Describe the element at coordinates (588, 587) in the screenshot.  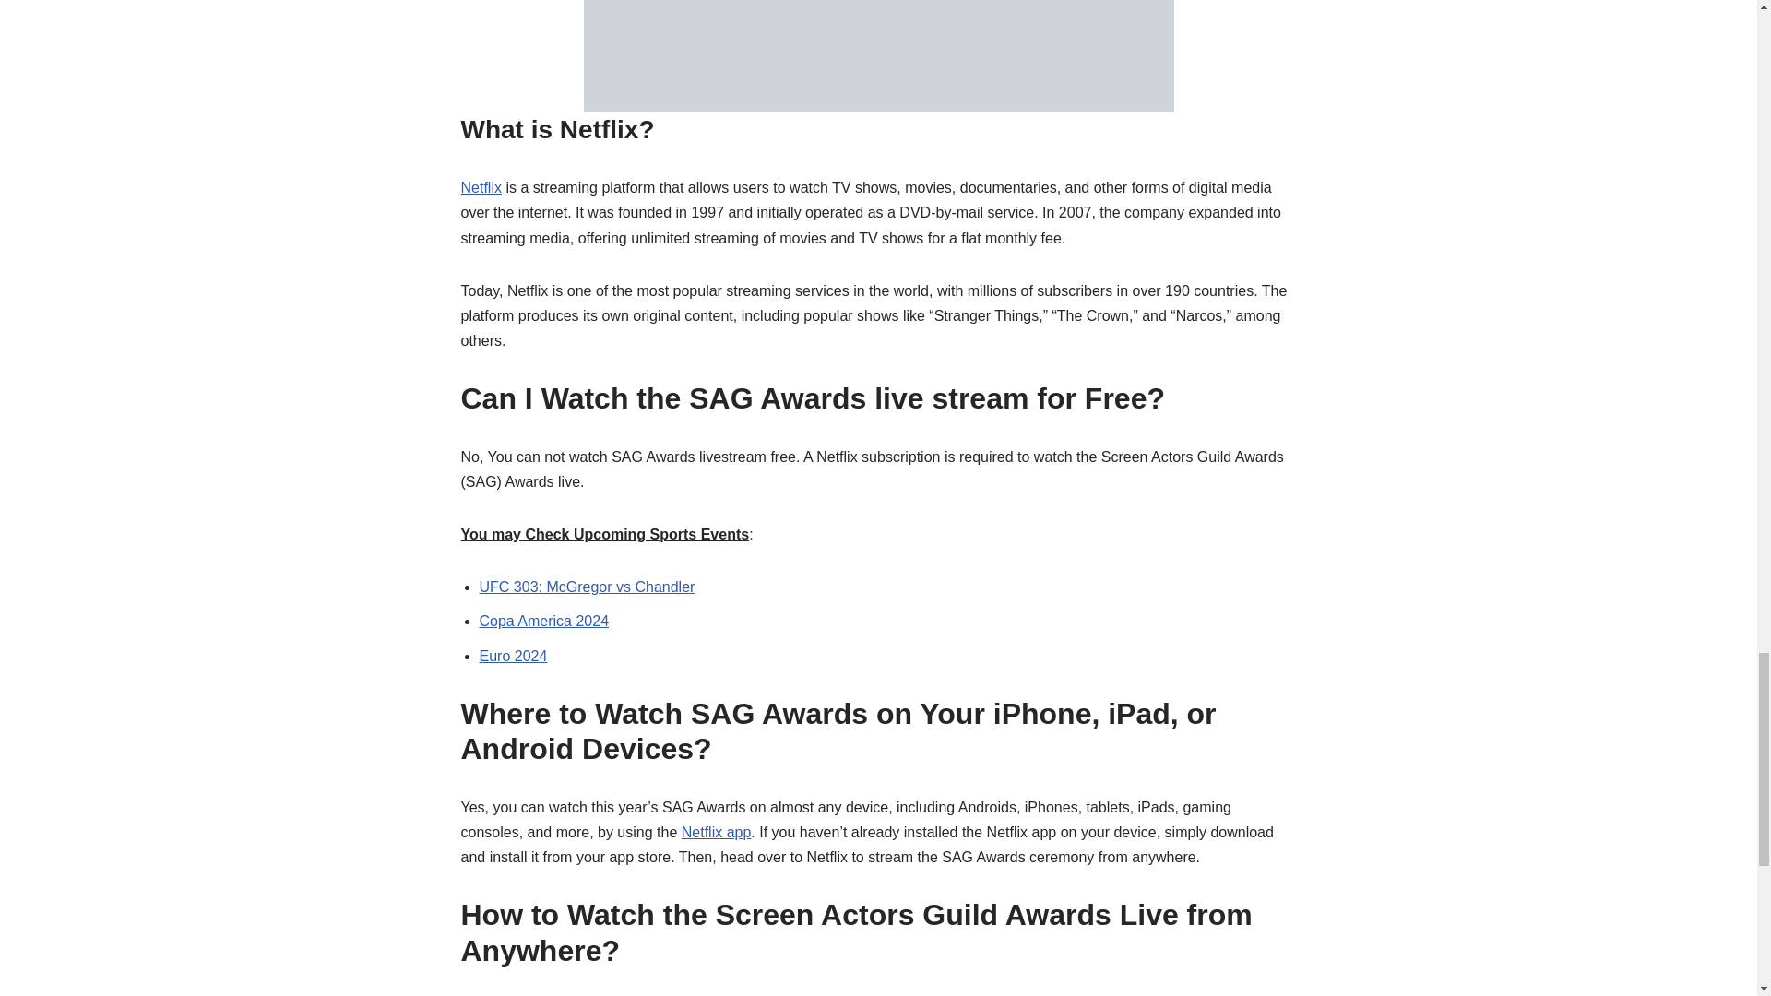
I see `UFC 303: McGregor vs Chandler` at that location.